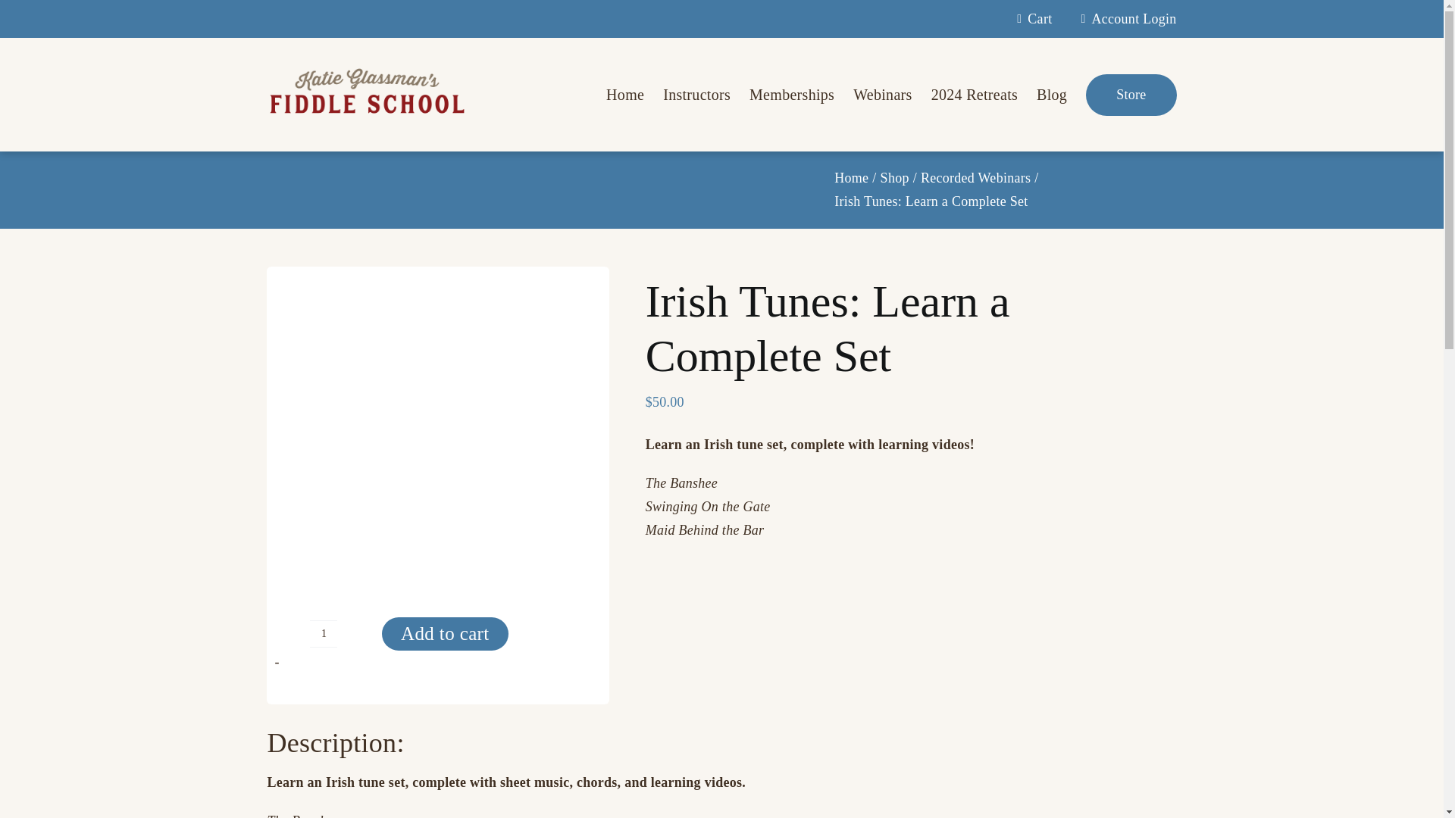 The width and height of the screenshot is (1455, 818). I want to click on Memberships, so click(791, 94).